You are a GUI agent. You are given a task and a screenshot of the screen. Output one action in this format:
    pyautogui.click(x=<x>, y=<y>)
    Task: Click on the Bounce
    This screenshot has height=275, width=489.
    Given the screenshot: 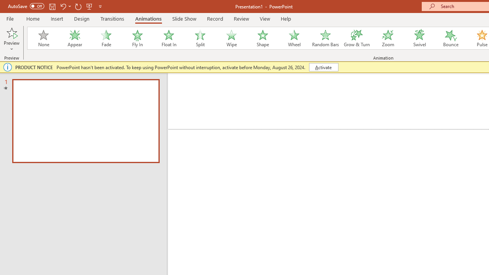 What is the action you would take?
    pyautogui.click(x=451, y=38)
    